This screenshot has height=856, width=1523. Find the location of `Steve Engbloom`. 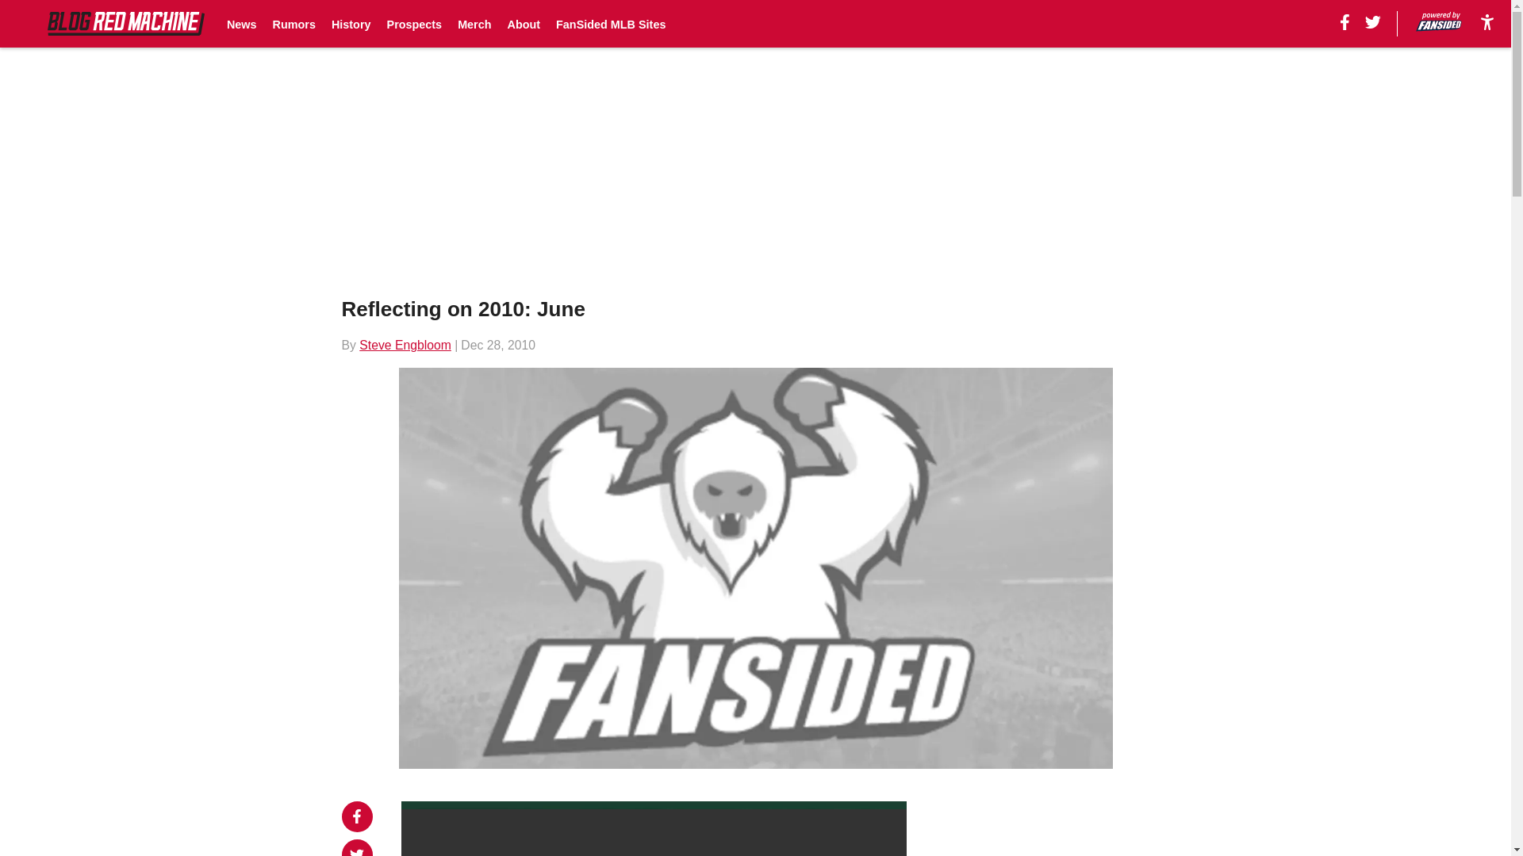

Steve Engbloom is located at coordinates (405, 344).